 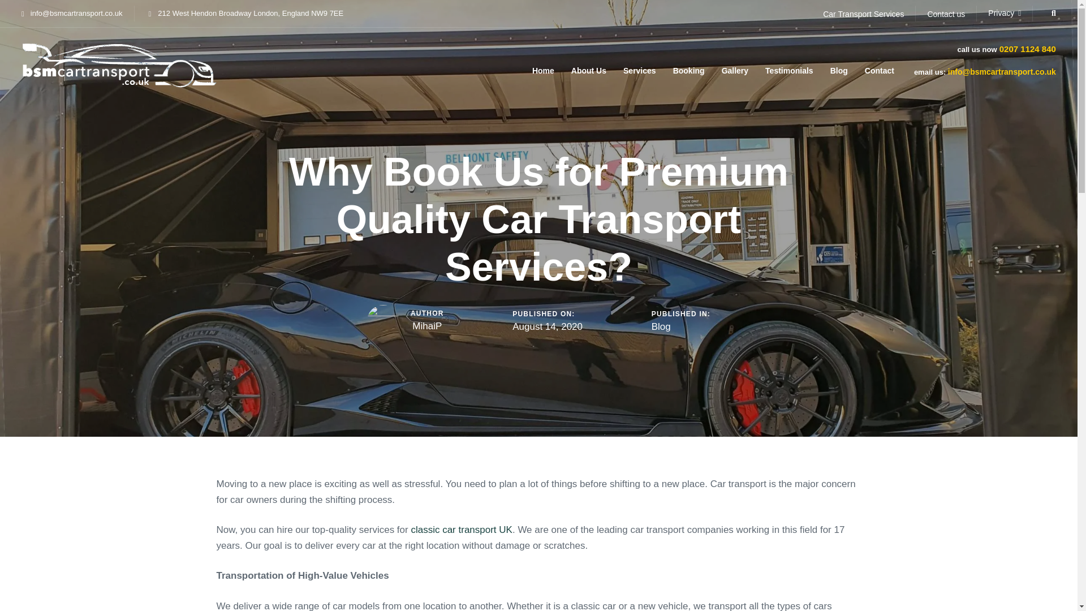 What do you see at coordinates (735, 66) in the screenshot?
I see `Gallery` at bounding box center [735, 66].